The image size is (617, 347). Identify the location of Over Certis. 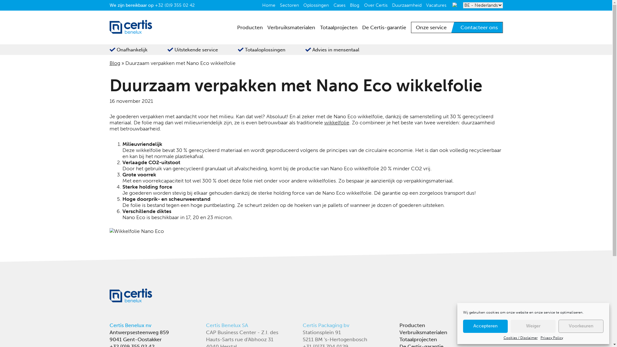
(420, 6).